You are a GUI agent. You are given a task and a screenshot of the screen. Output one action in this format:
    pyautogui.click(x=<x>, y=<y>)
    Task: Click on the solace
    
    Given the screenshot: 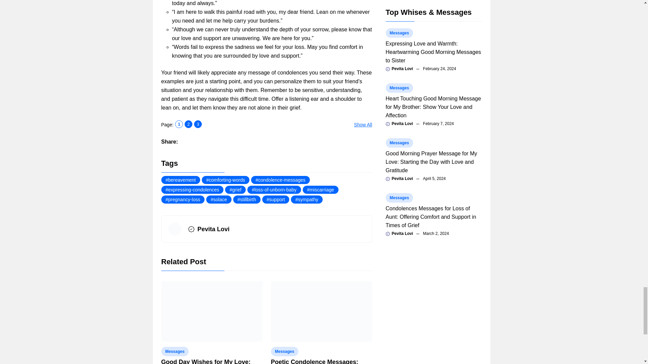 What is the action you would take?
    pyautogui.click(x=219, y=199)
    